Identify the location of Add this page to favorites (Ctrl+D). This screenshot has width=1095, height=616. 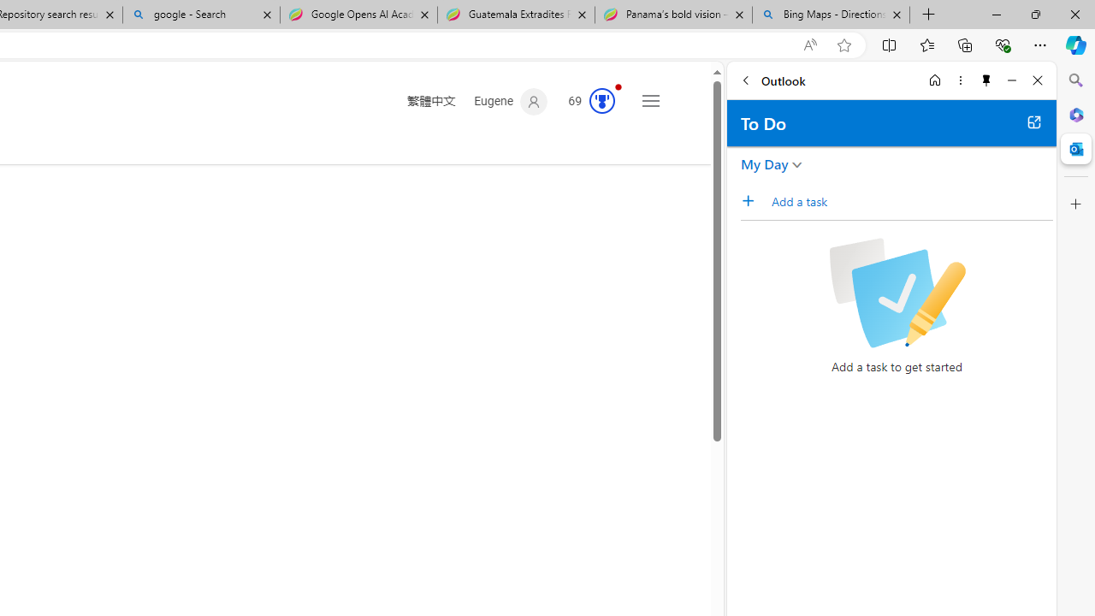
(843, 45).